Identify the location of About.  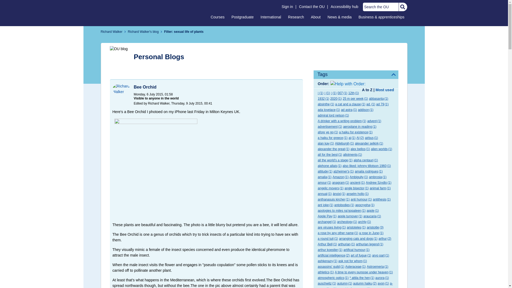
(316, 17).